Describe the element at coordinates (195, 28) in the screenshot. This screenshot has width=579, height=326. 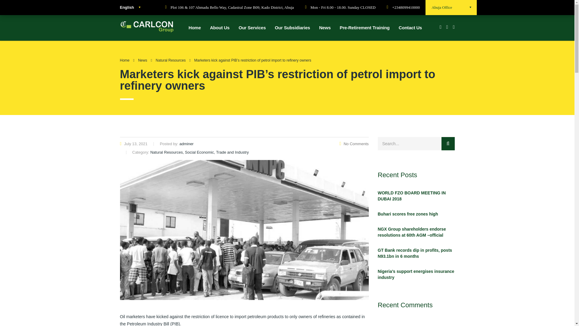
I see `Home` at that location.